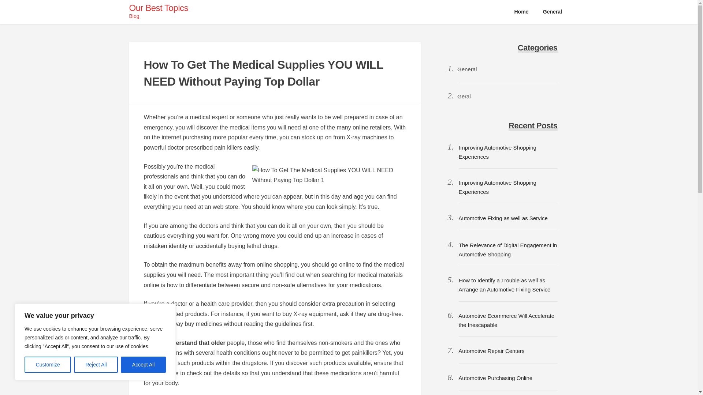 The image size is (703, 395). What do you see at coordinates (96, 365) in the screenshot?
I see `Reject All` at bounding box center [96, 365].